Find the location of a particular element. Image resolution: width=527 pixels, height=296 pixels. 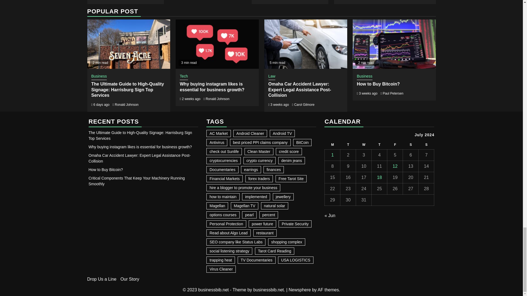

Monday is located at coordinates (332, 145).